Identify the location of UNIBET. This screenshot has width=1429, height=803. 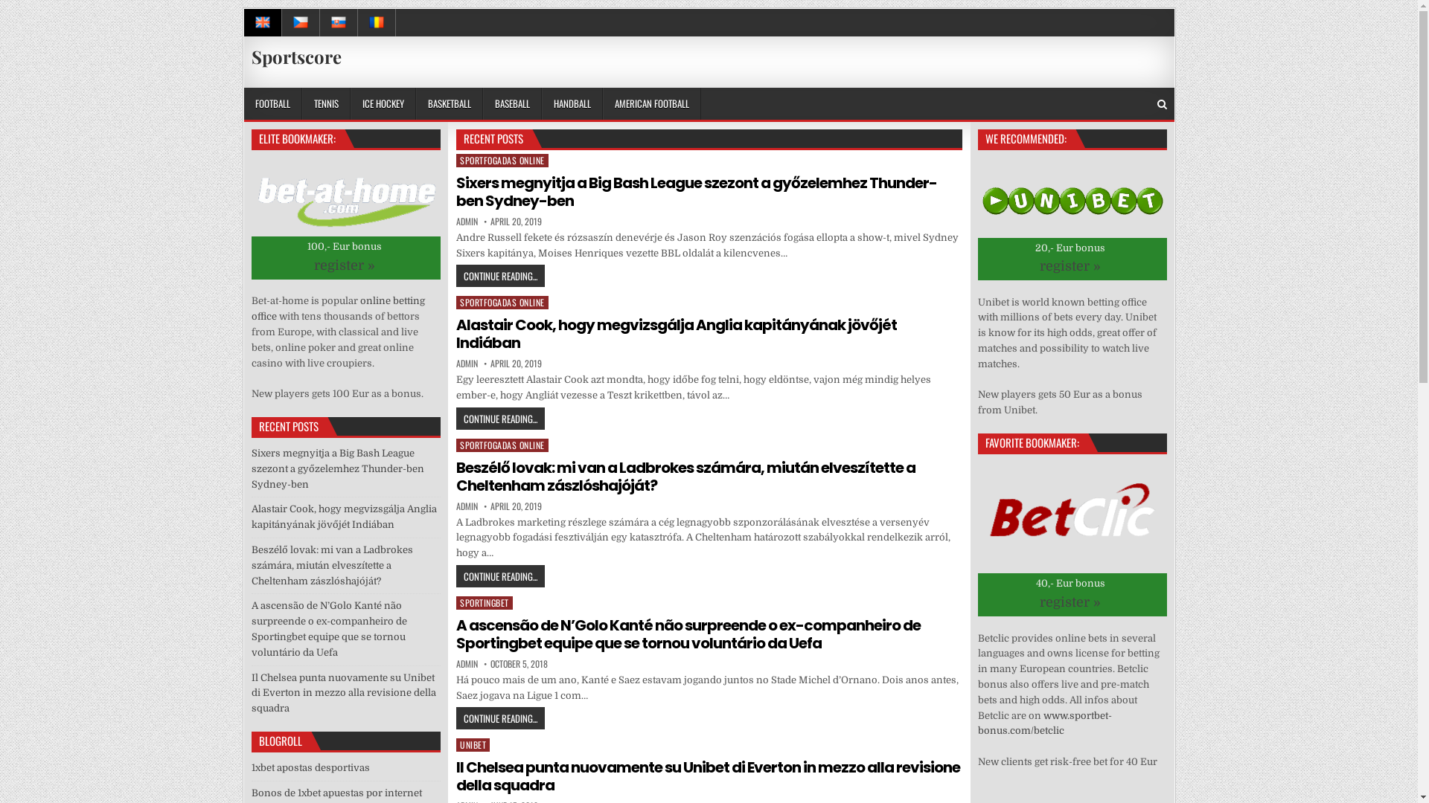
(473, 745).